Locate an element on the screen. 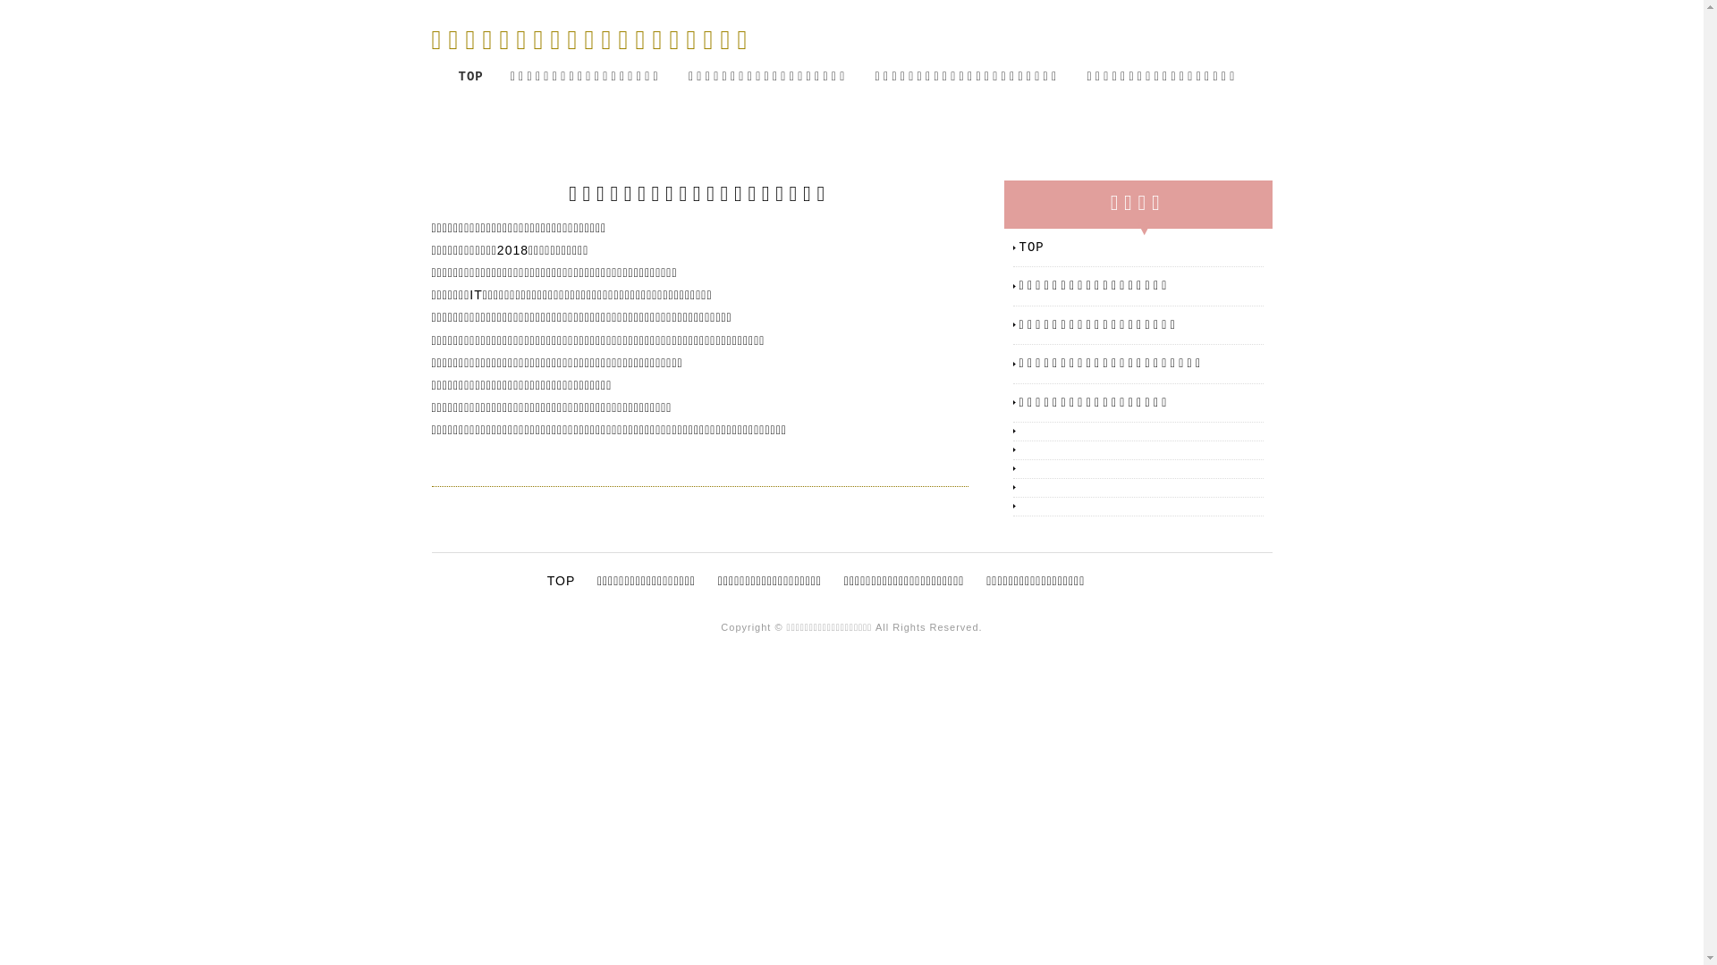  TOP is located at coordinates (470, 77).